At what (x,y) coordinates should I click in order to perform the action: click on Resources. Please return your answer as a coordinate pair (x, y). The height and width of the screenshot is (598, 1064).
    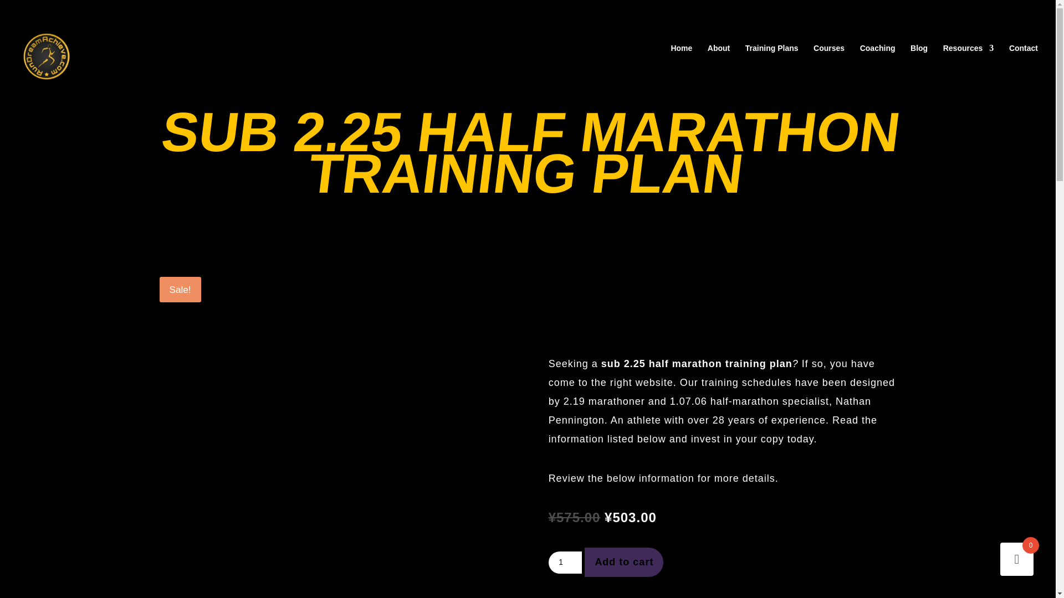
    Looking at the image, I should click on (968, 61).